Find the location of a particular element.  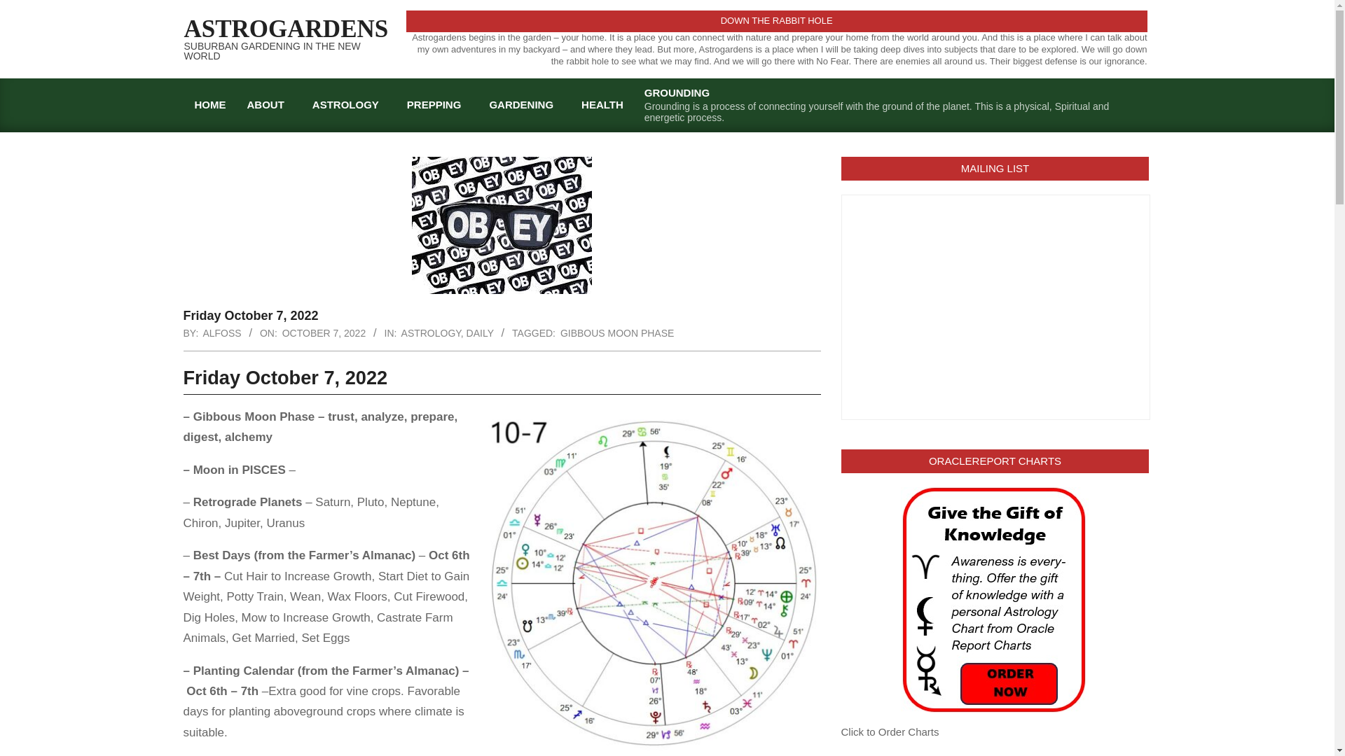

ABOUT is located at coordinates (269, 104).